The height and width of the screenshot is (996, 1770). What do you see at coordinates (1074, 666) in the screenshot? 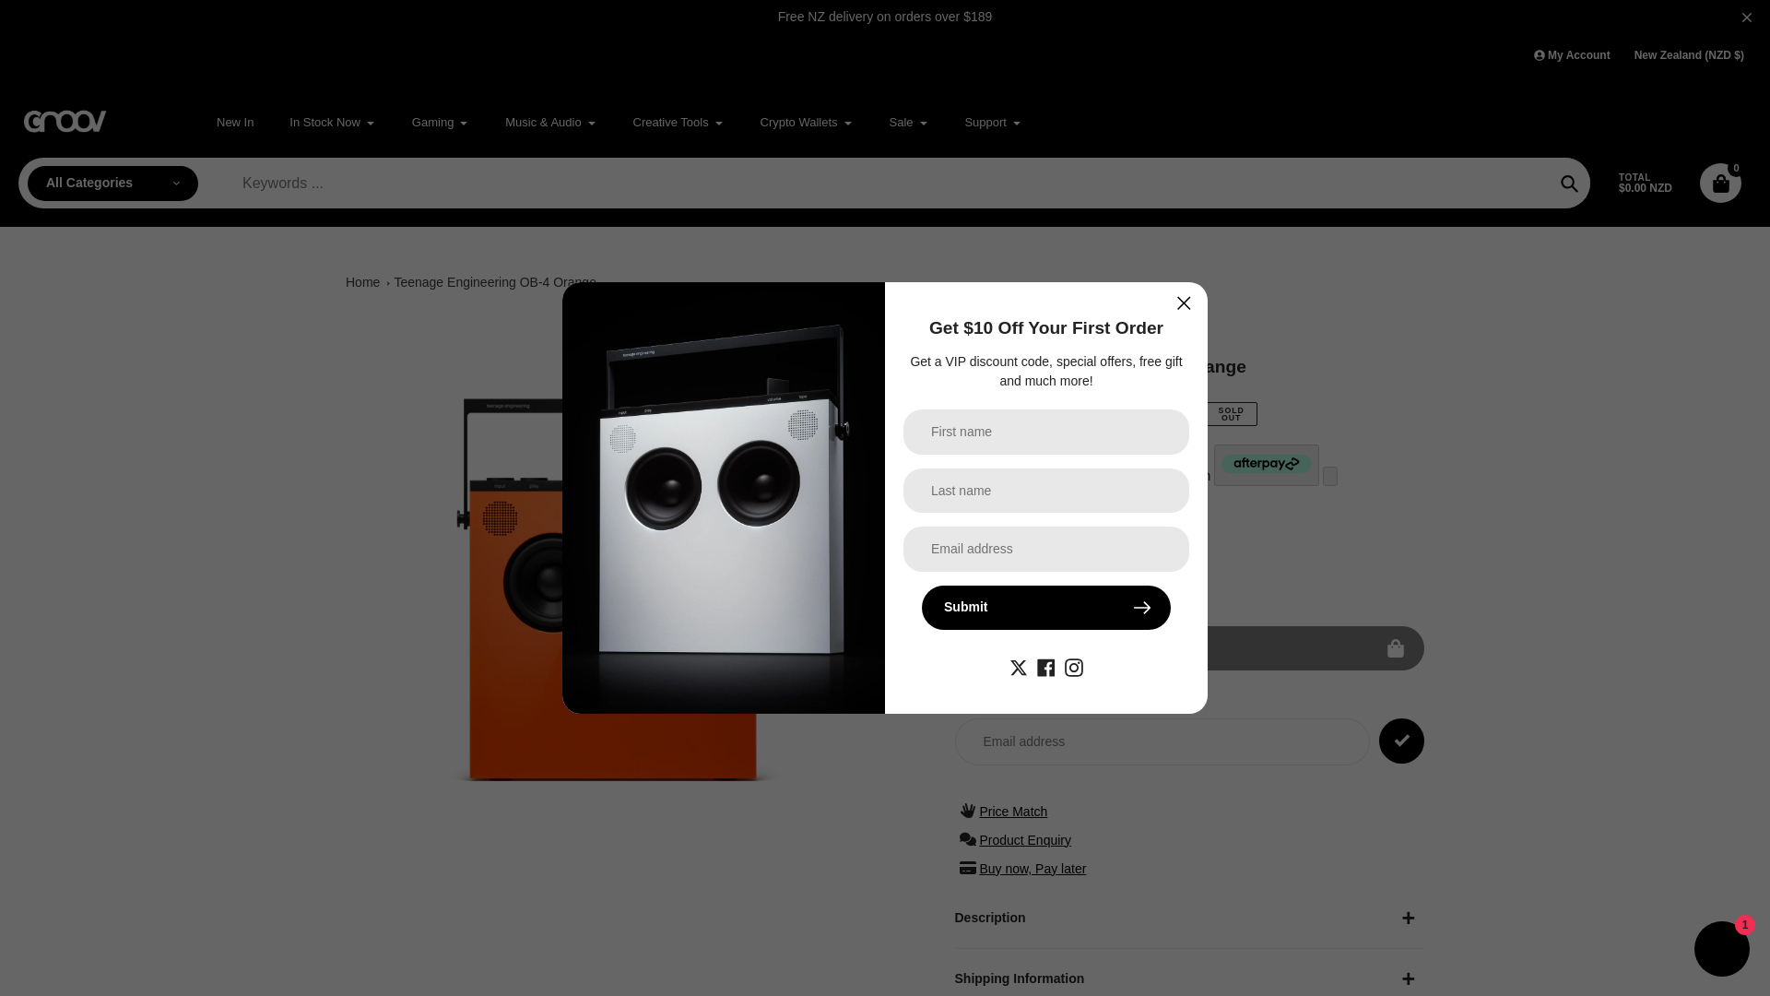
I see `Instagram` at bounding box center [1074, 666].